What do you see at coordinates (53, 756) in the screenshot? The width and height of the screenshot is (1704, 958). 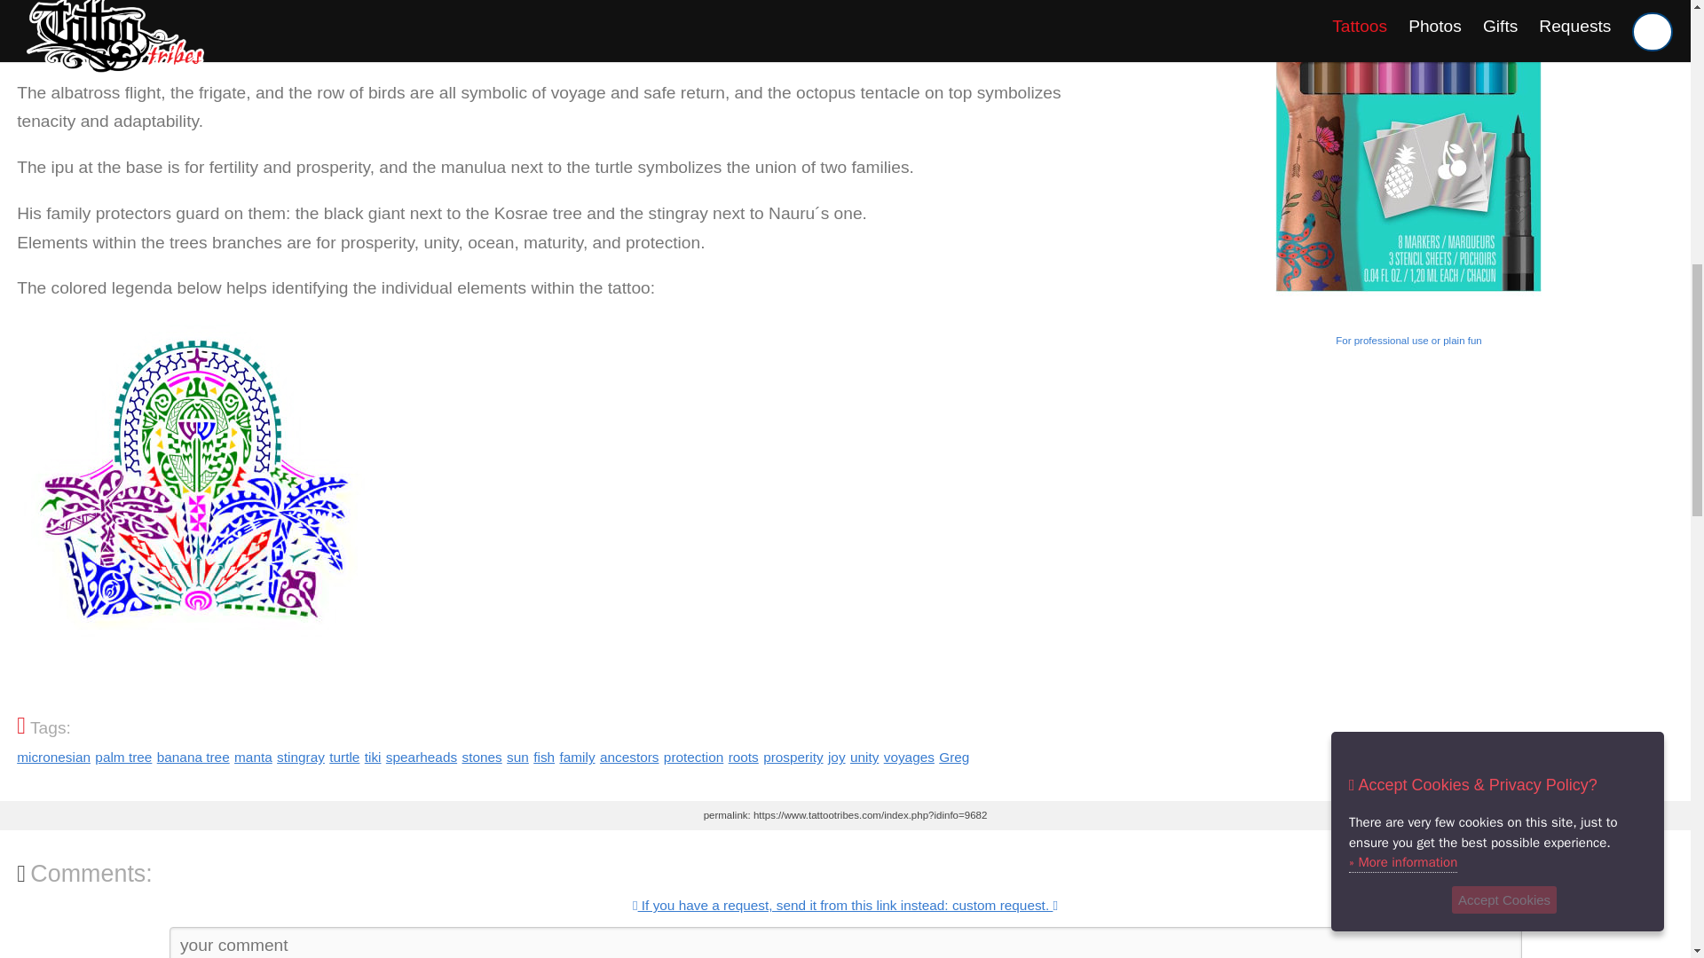 I see `micronesian` at bounding box center [53, 756].